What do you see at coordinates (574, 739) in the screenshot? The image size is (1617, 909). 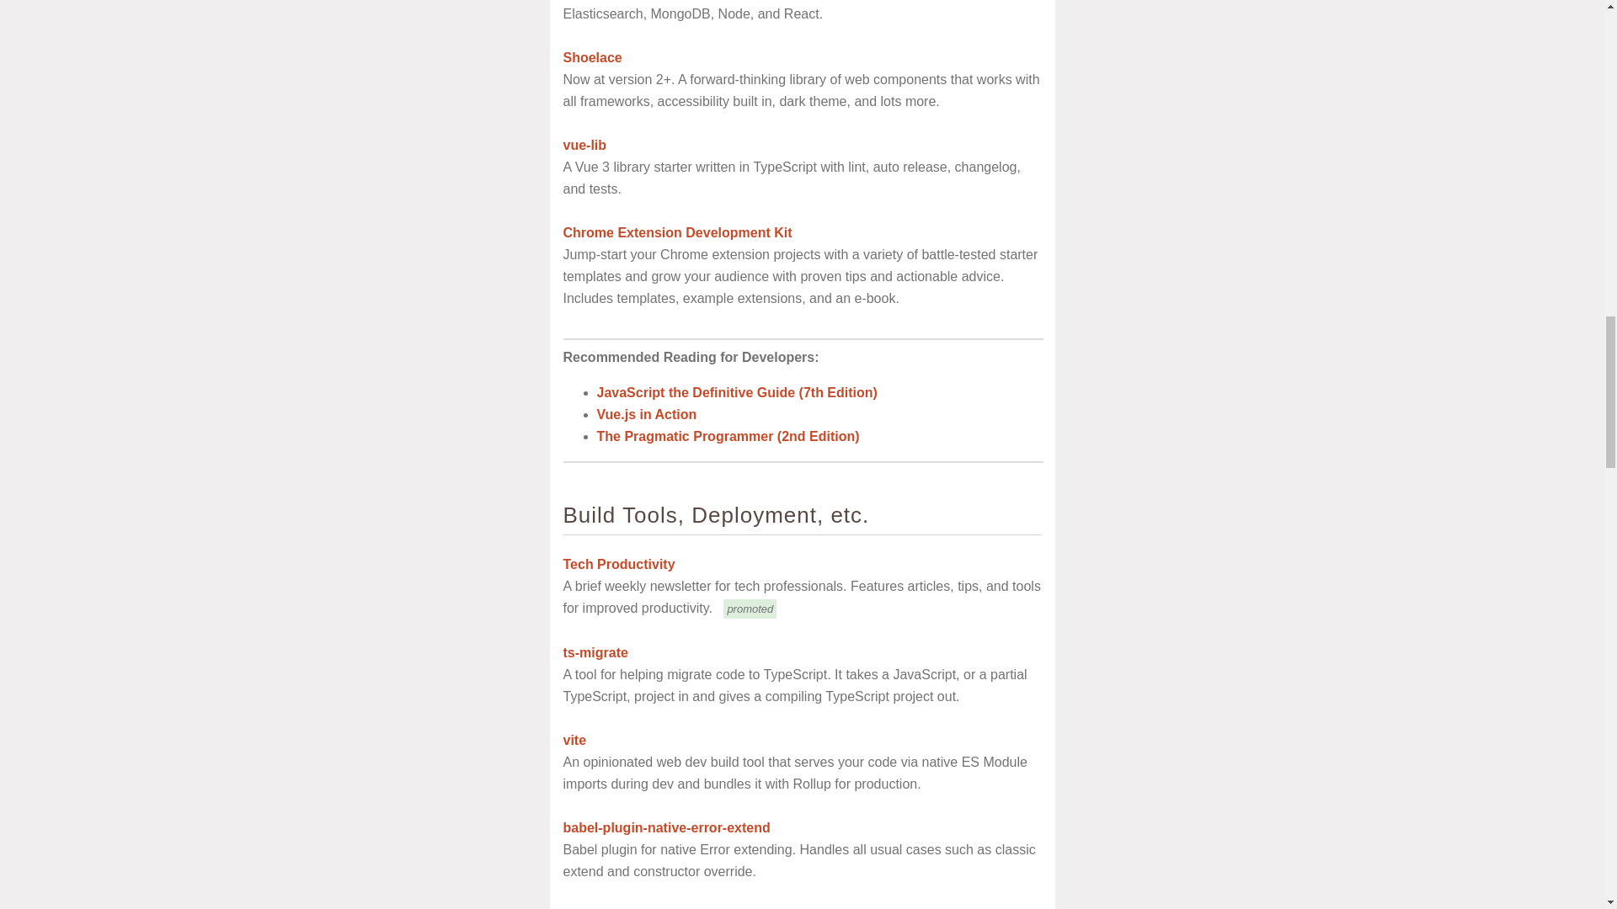 I see `vite` at bounding box center [574, 739].